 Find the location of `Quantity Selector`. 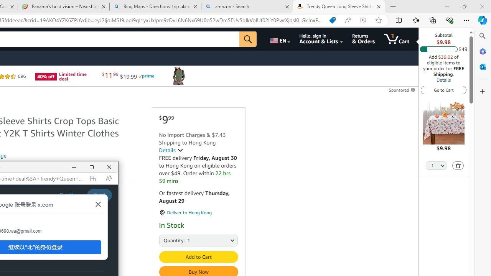

Quantity Selector is located at coordinates (437, 166).